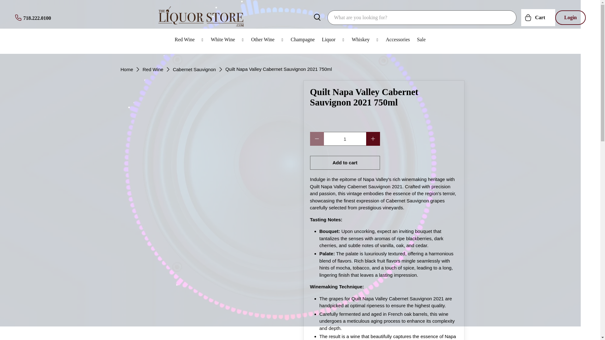  What do you see at coordinates (302, 40) in the screenshot?
I see `Champagne` at bounding box center [302, 40].